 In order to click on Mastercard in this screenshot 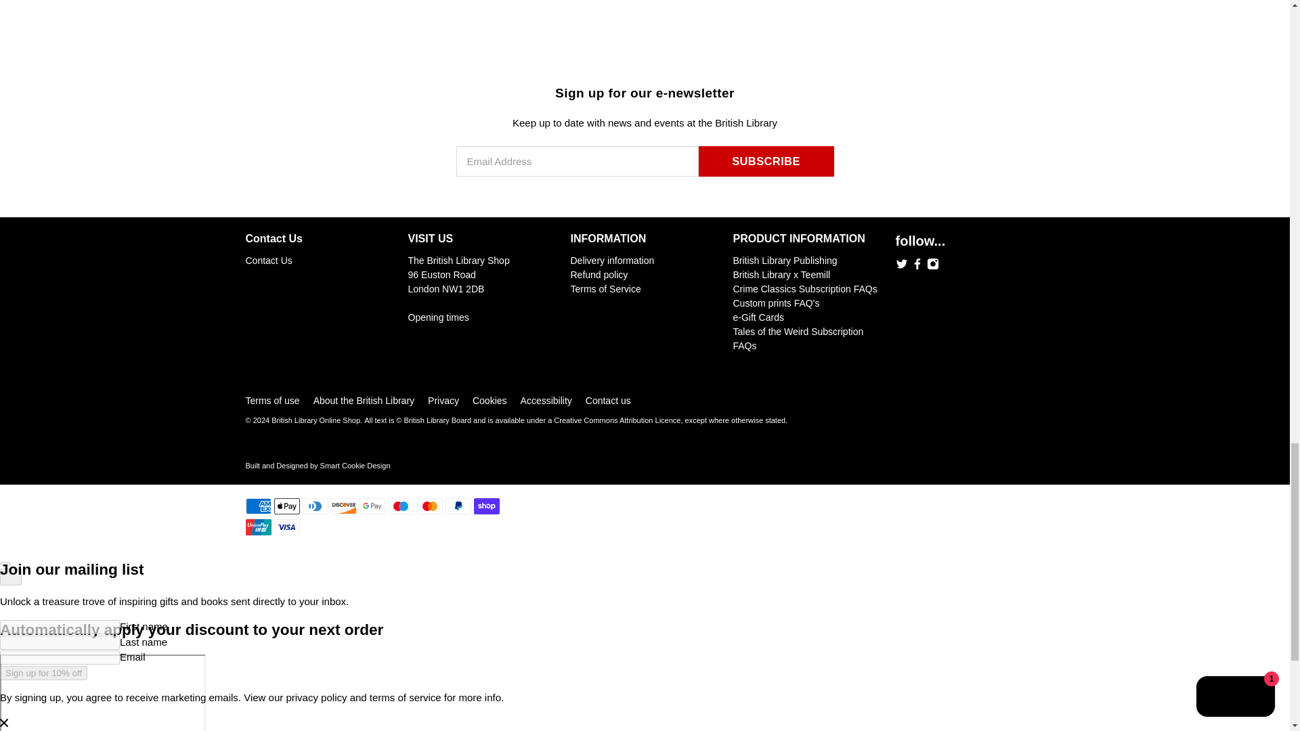, I will do `click(430, 506)`.